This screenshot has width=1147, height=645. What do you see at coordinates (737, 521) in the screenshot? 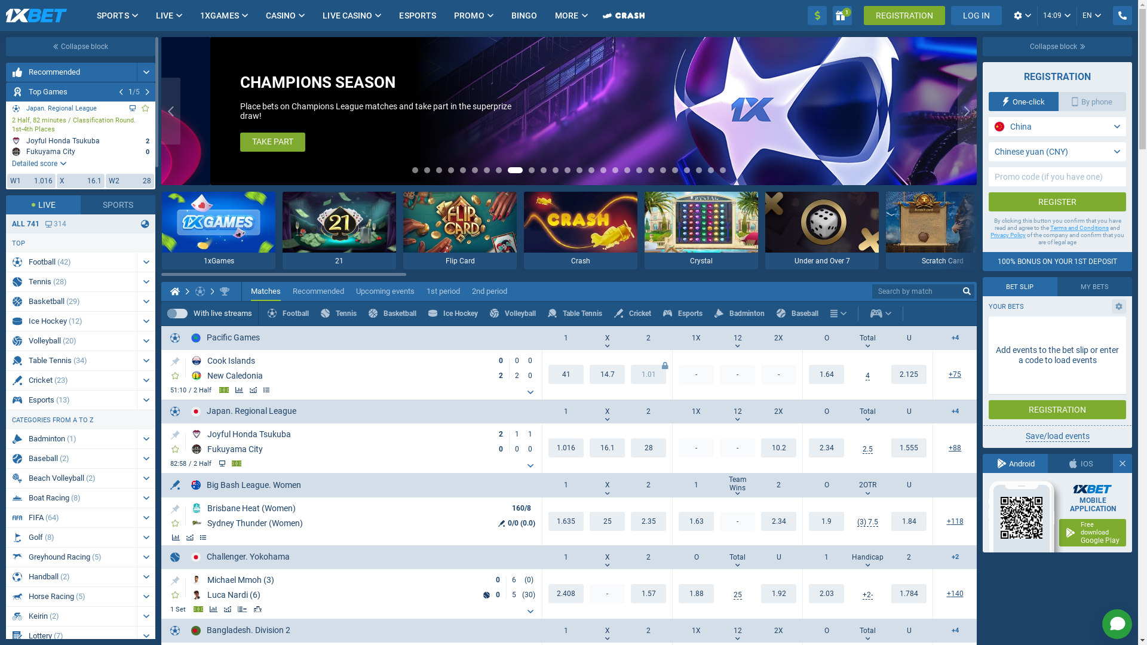
I see `-` at bounding box center [737, 521].